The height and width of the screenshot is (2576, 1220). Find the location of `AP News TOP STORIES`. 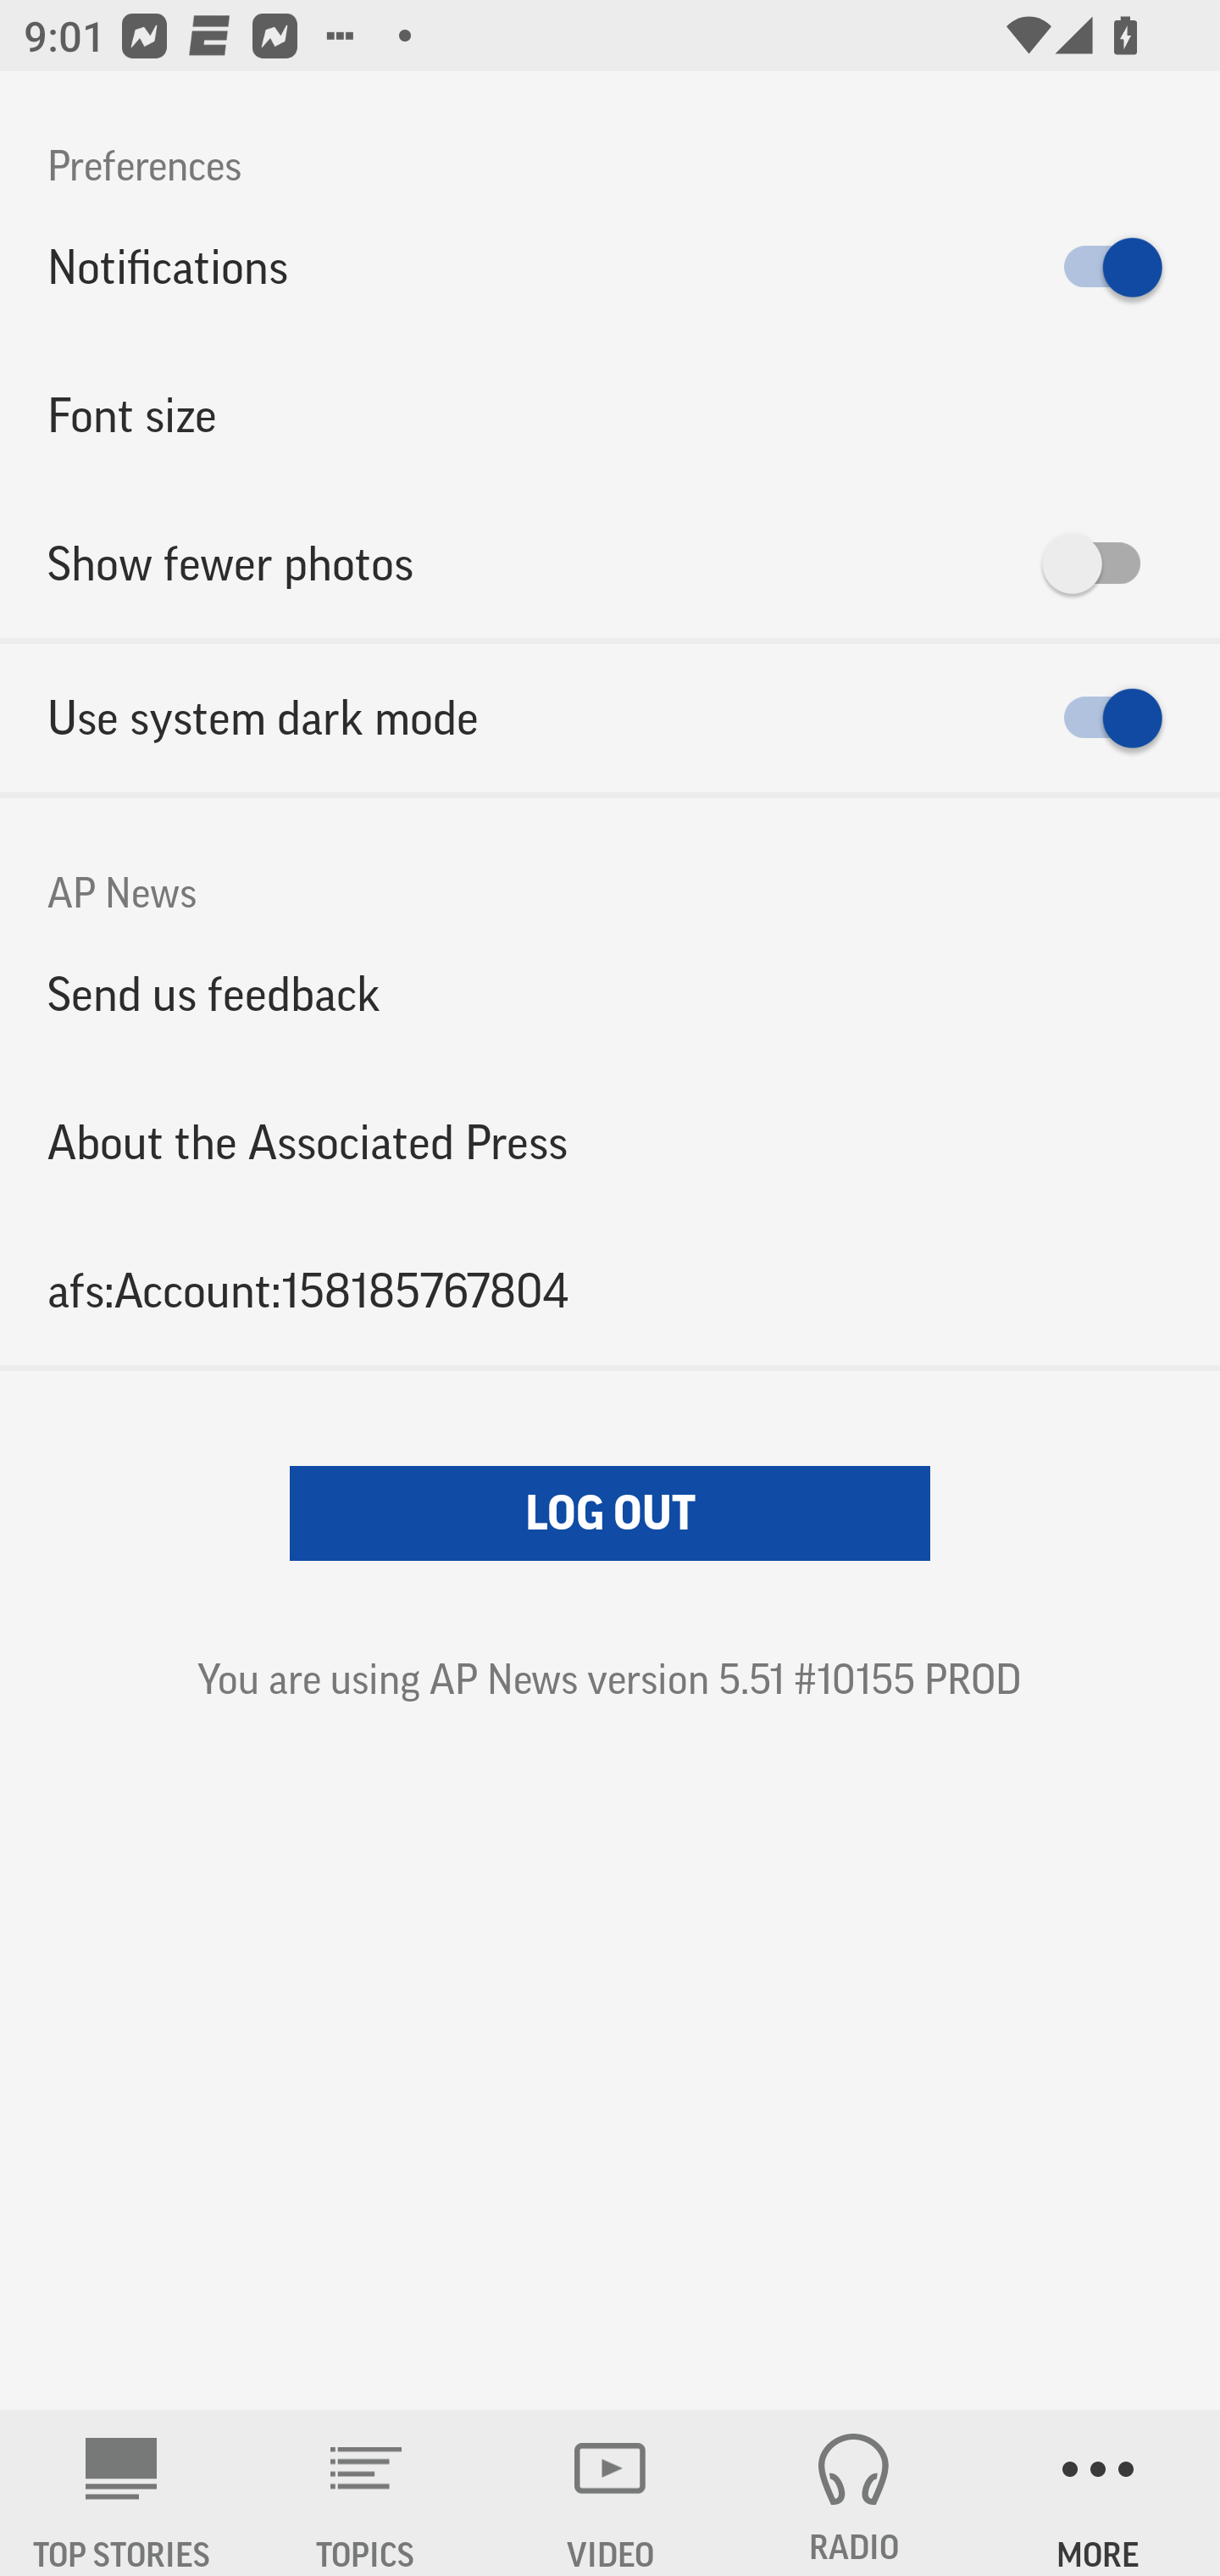

AP News TOP STORIES is located at coordinates (122, 2493).